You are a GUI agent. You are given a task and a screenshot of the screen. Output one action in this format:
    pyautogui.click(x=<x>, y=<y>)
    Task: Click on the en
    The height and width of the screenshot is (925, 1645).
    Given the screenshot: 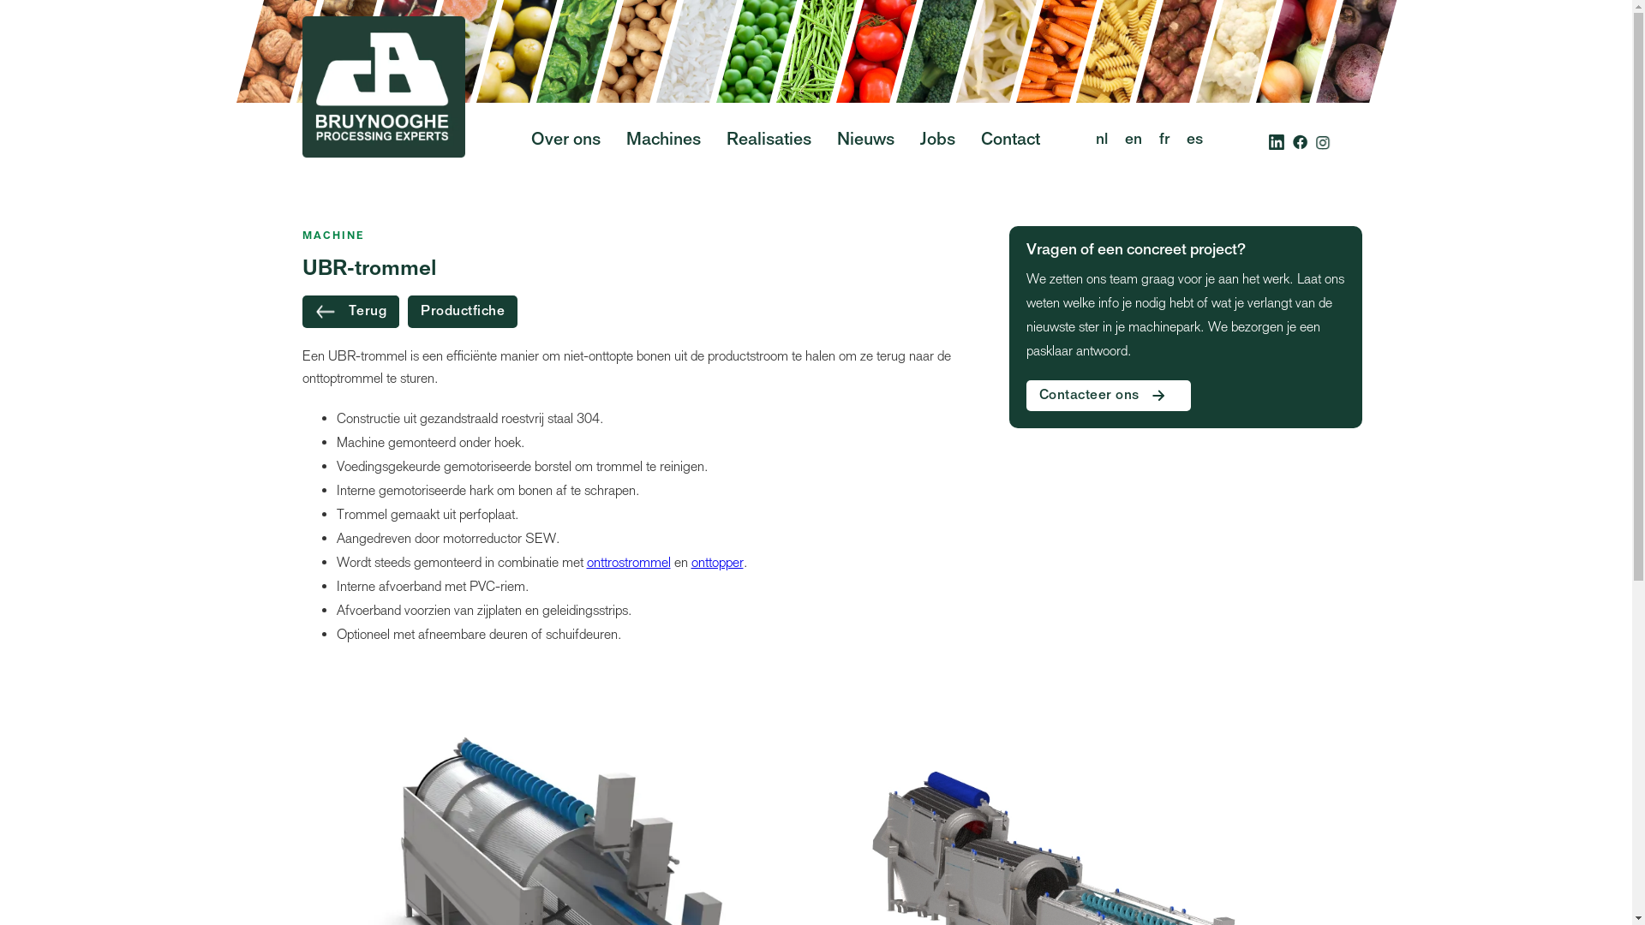 What is the action you would take?
    pyautogui.click(x=1133, y=140)
    